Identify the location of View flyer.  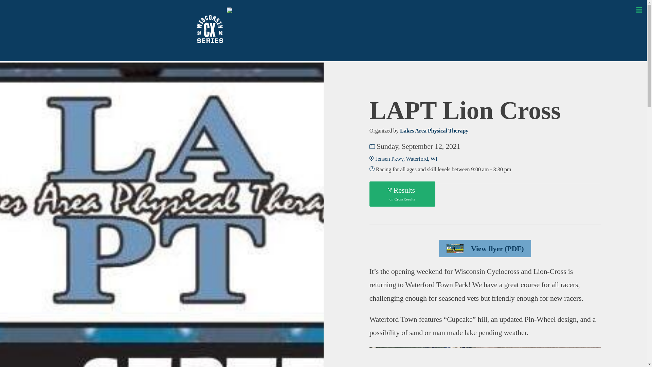
(485, 249).